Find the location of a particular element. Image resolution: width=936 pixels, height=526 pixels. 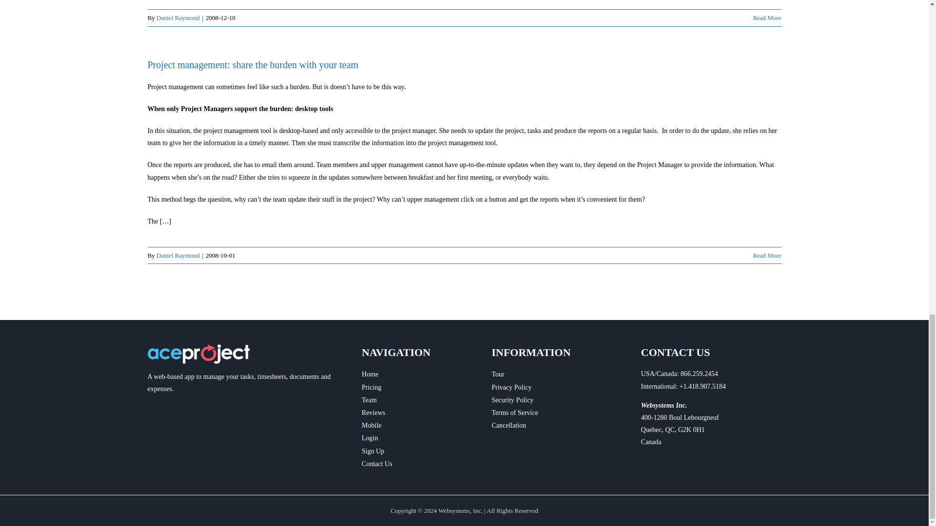

Posts by Daniel Raymond is located at coordinates (177, 18).